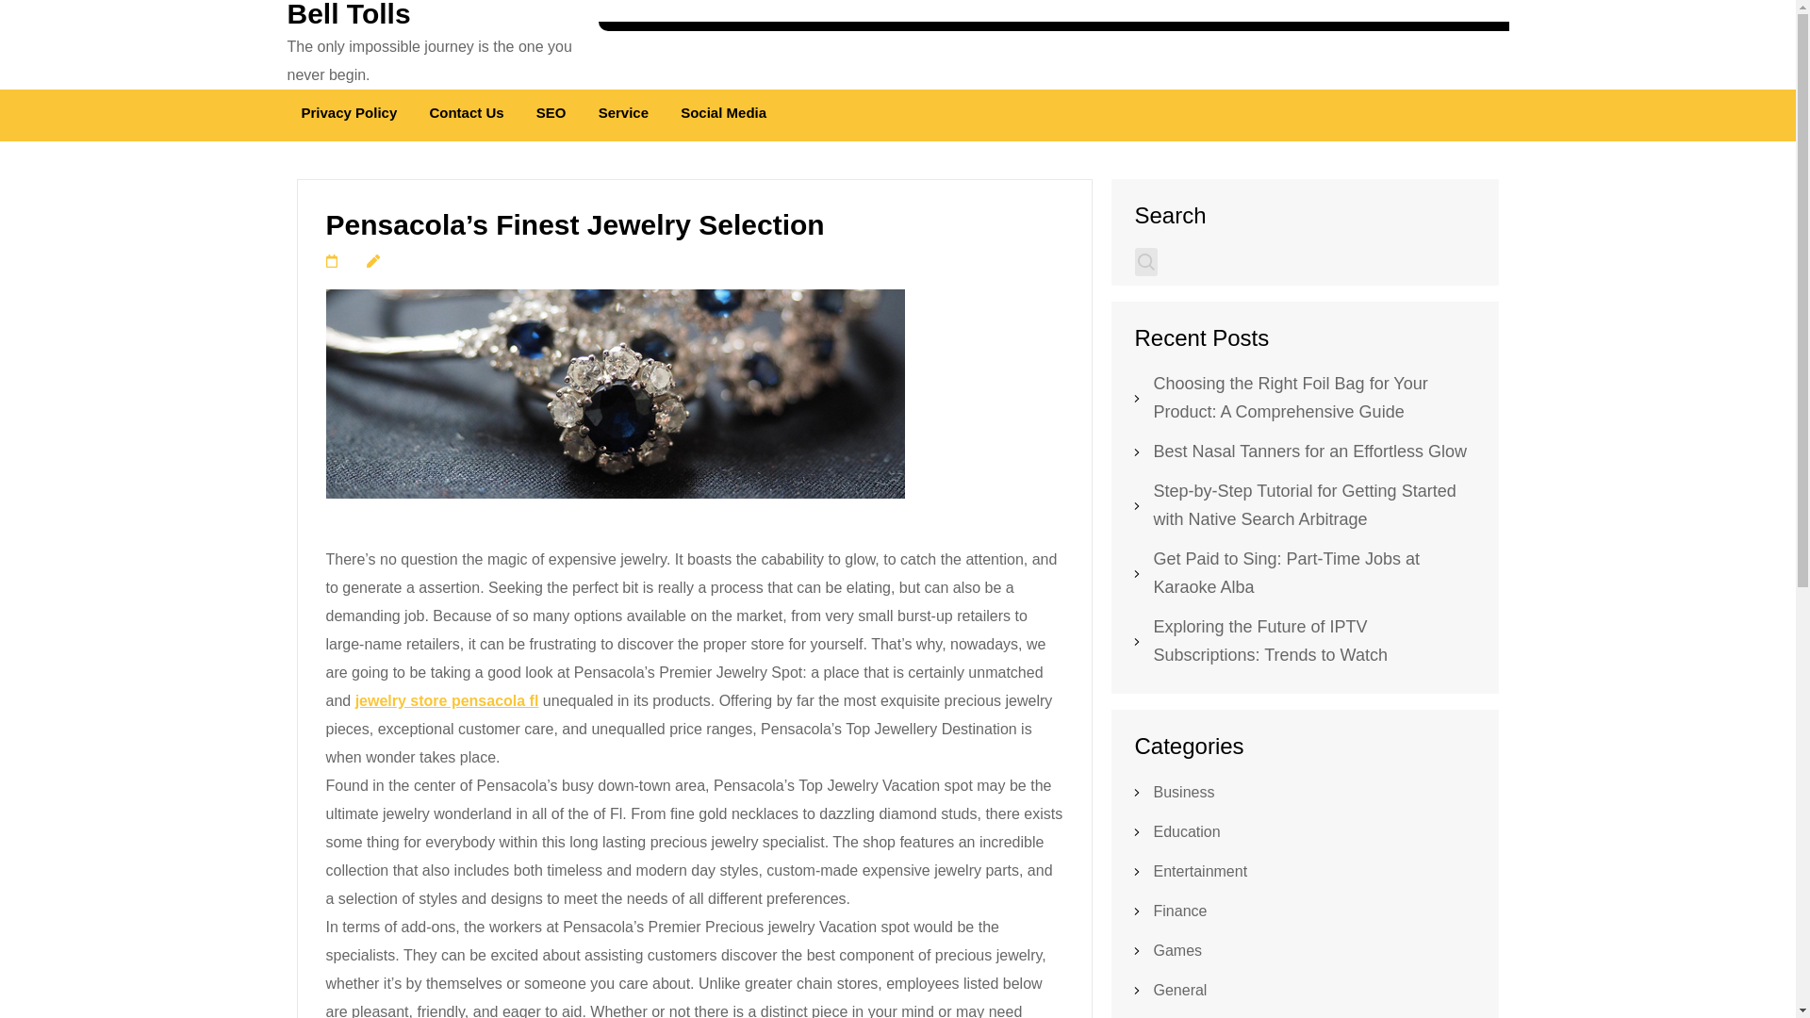 This screenshot has width=1810, height=1018. Describe the element at coordinates (350, 115) in the screenshot. I see `Privacy Policy` at that location.